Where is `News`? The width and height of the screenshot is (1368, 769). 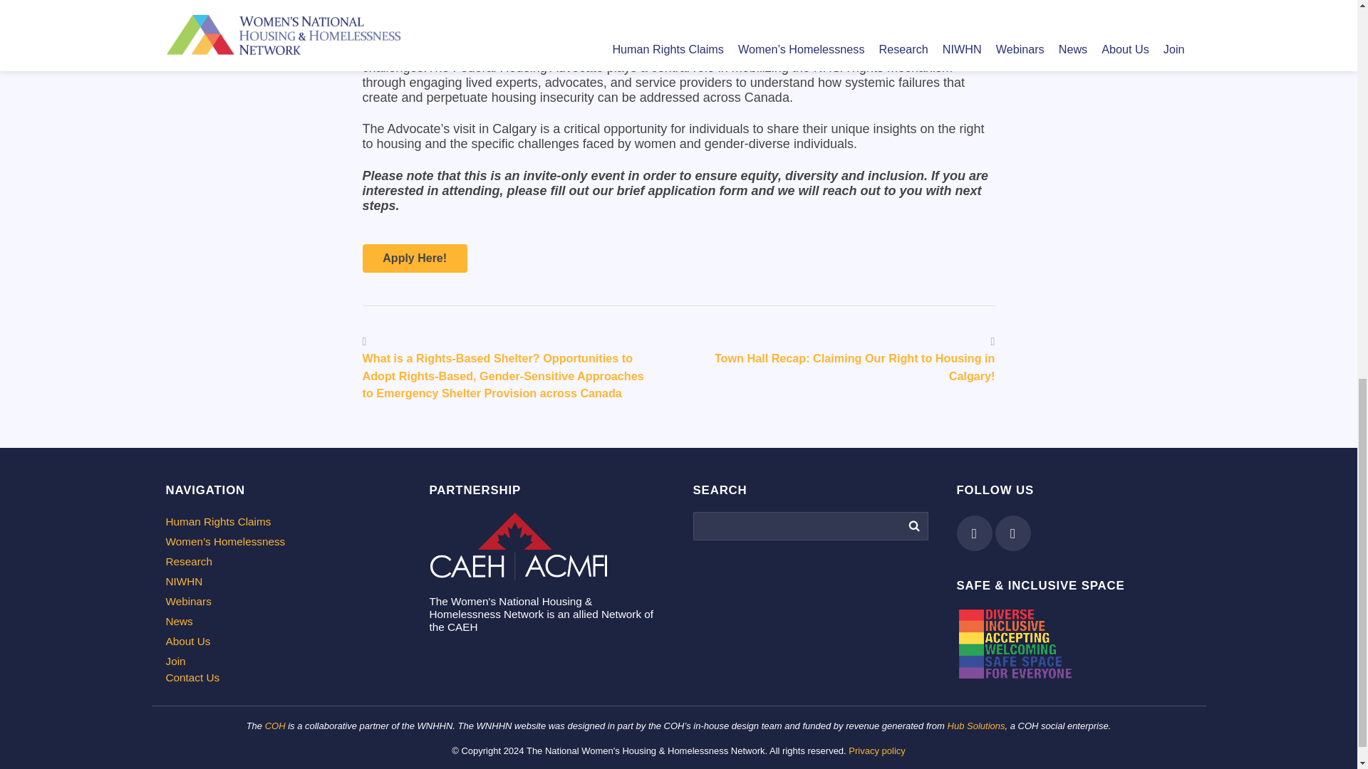
News is located at coordinates (283, 622).